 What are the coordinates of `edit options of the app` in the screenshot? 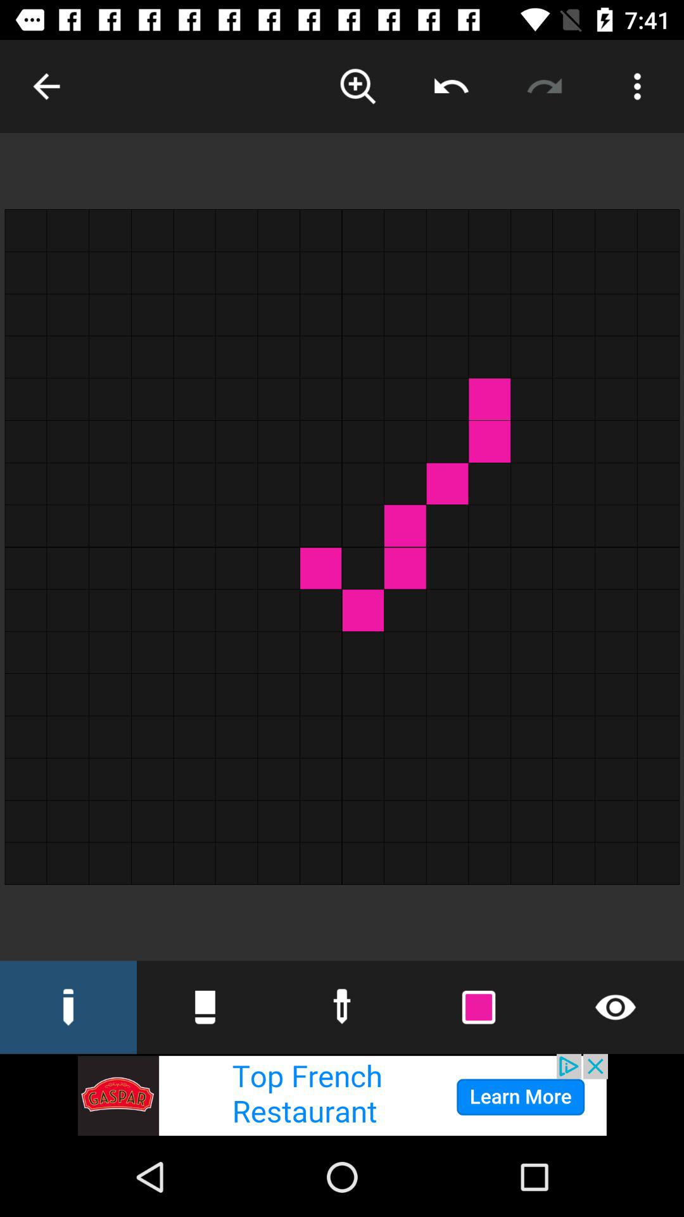 It's located at (637, 86).